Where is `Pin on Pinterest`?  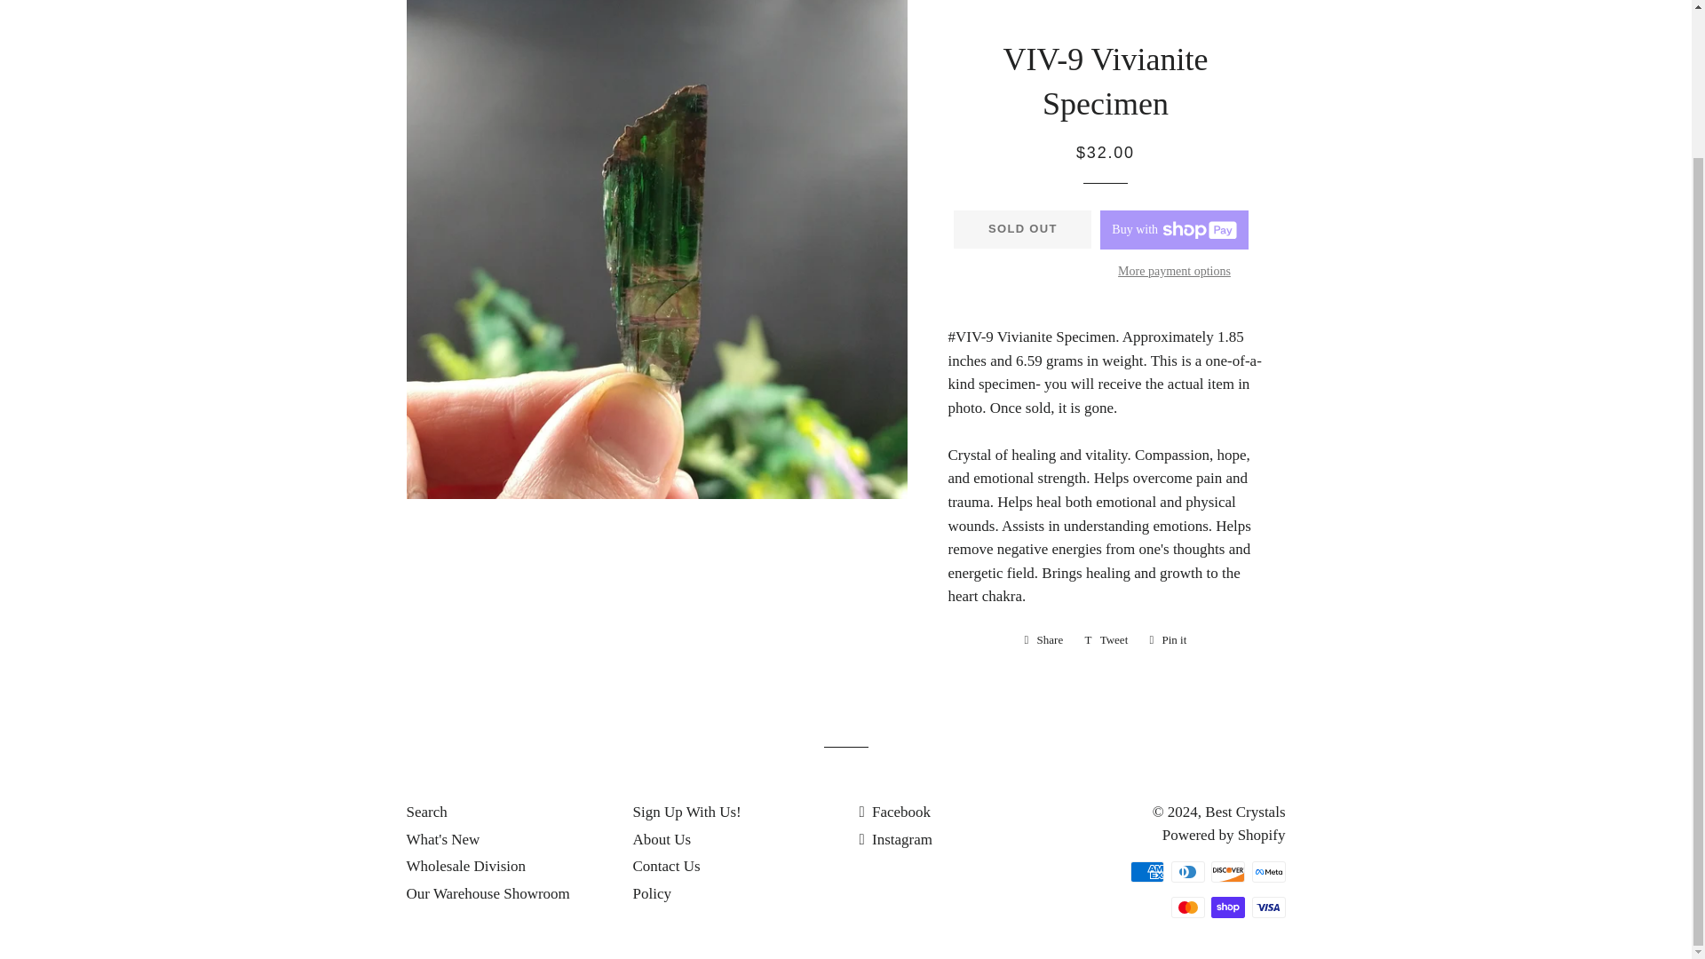 Pin on Pinterest is located at coordinates (488, 893).